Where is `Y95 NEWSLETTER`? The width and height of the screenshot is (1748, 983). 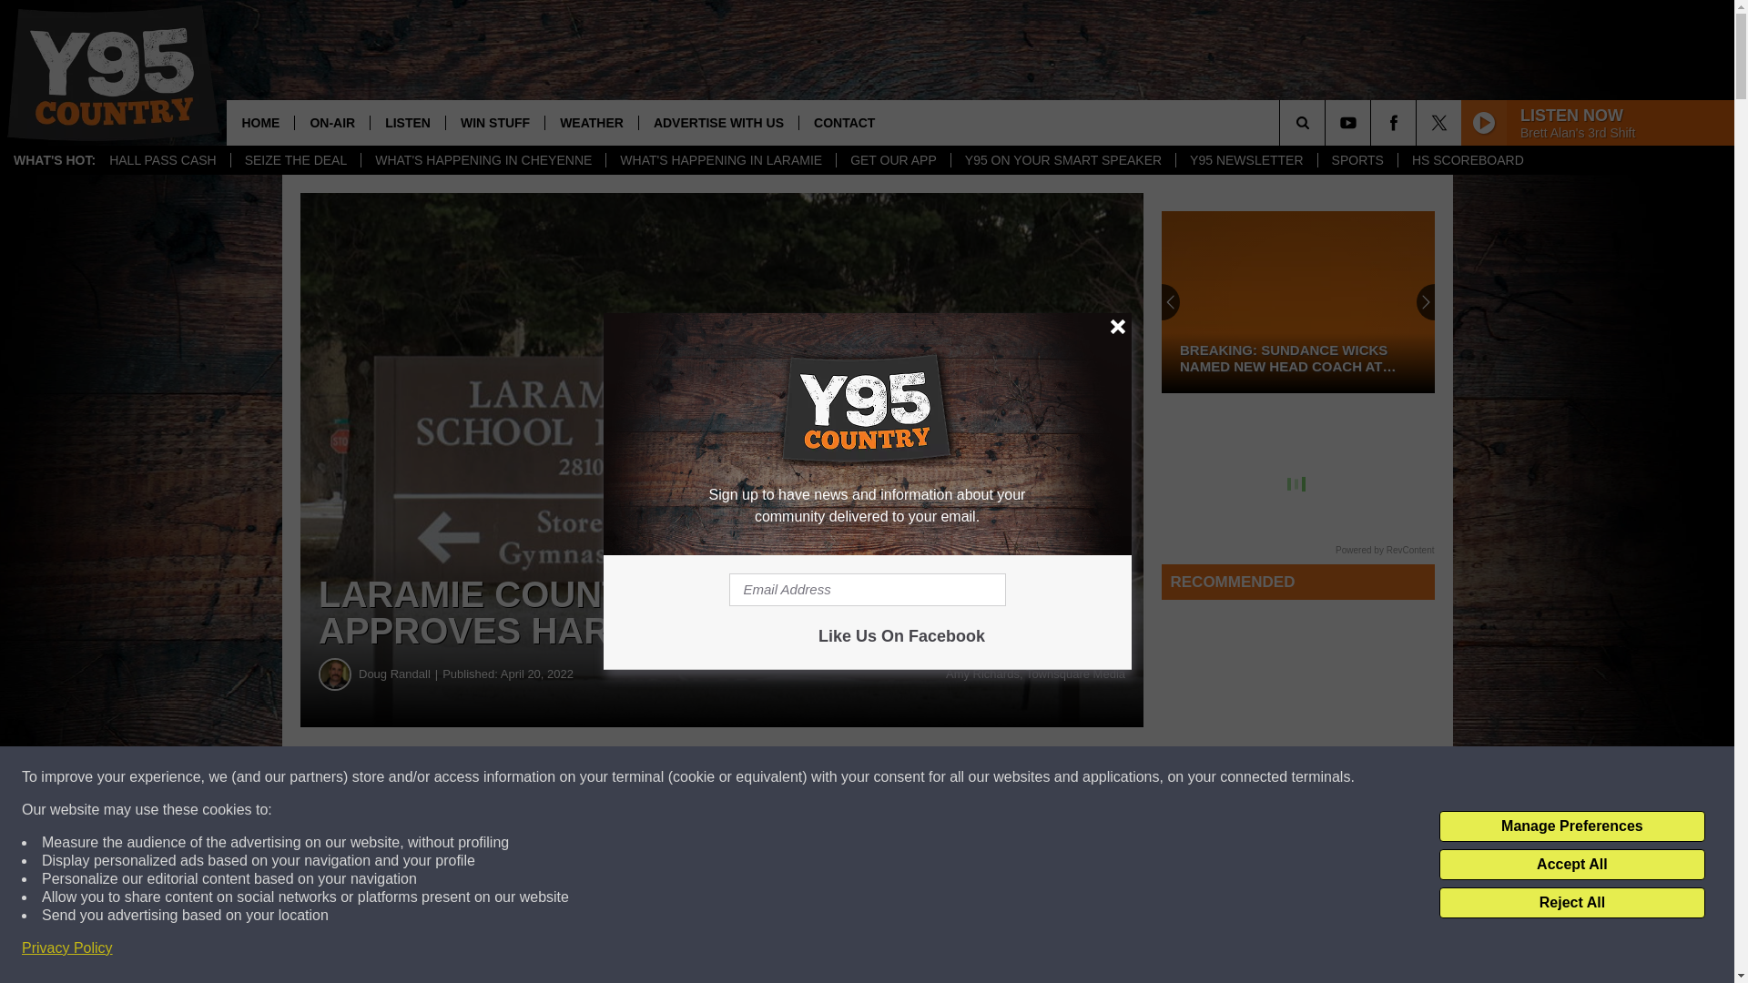 Y95 NEWSLETTER is located at coordinates (1245, 160).